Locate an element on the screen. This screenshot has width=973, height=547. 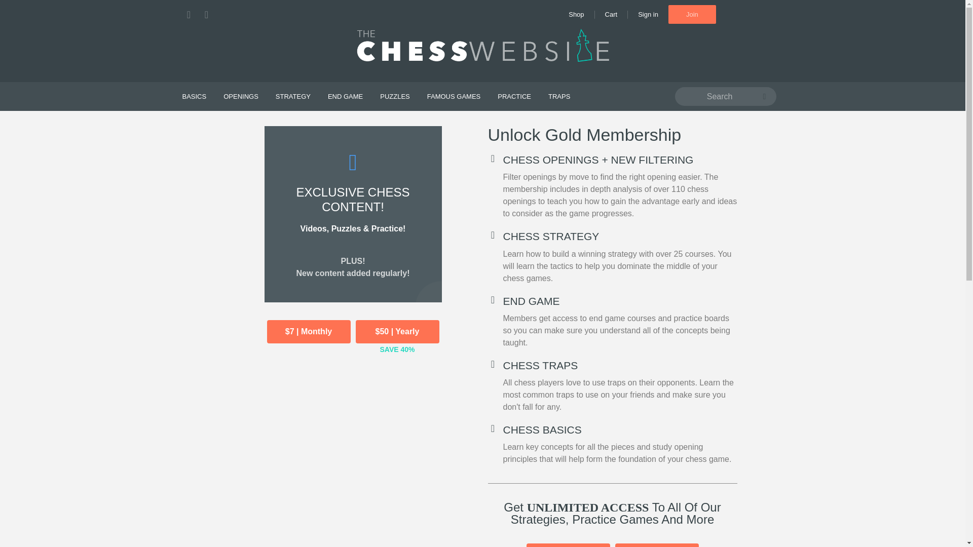
famous chess games is located at coordinates (454, 96).